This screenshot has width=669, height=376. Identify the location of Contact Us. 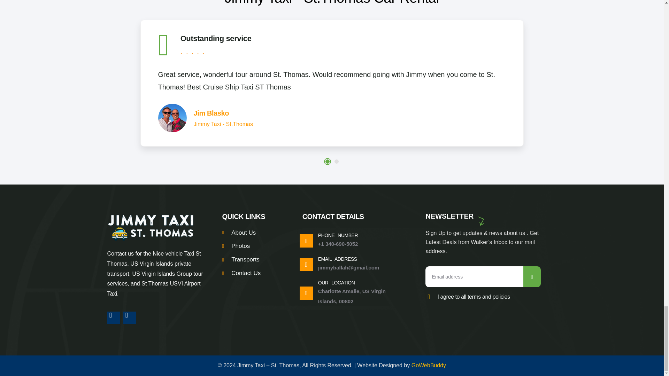
(253, 274).